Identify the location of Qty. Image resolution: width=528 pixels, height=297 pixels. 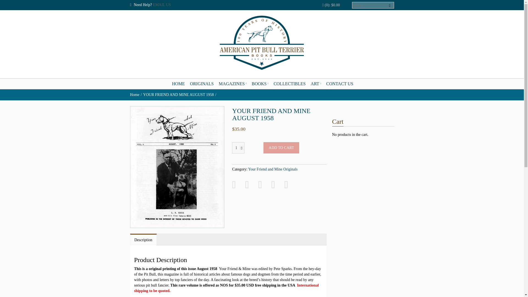
(238, 148).